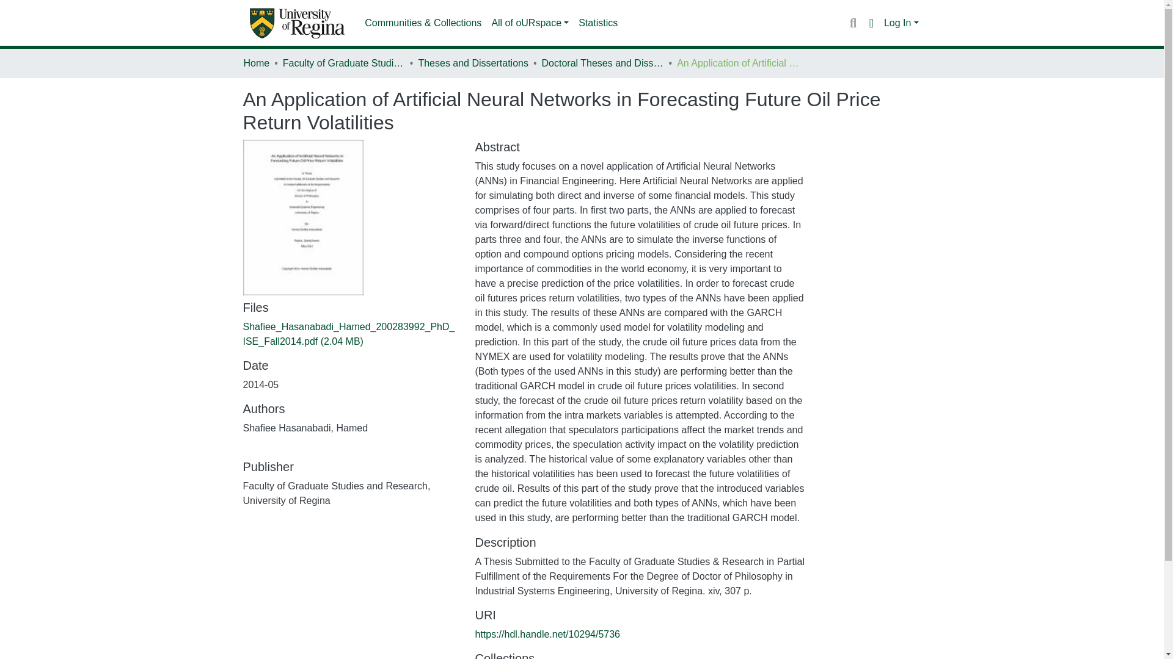  I want to click on Statistics, so click(597, 23).